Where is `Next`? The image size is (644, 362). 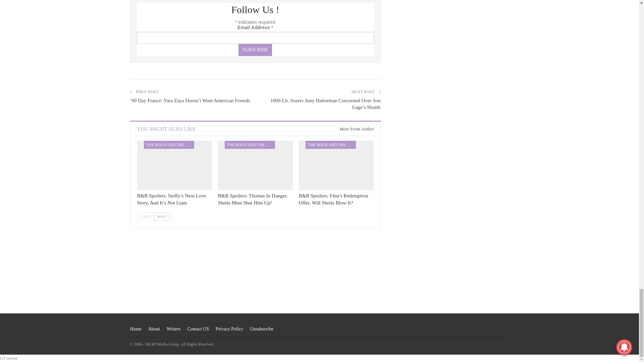 Next is located at coordinates (163, 216).